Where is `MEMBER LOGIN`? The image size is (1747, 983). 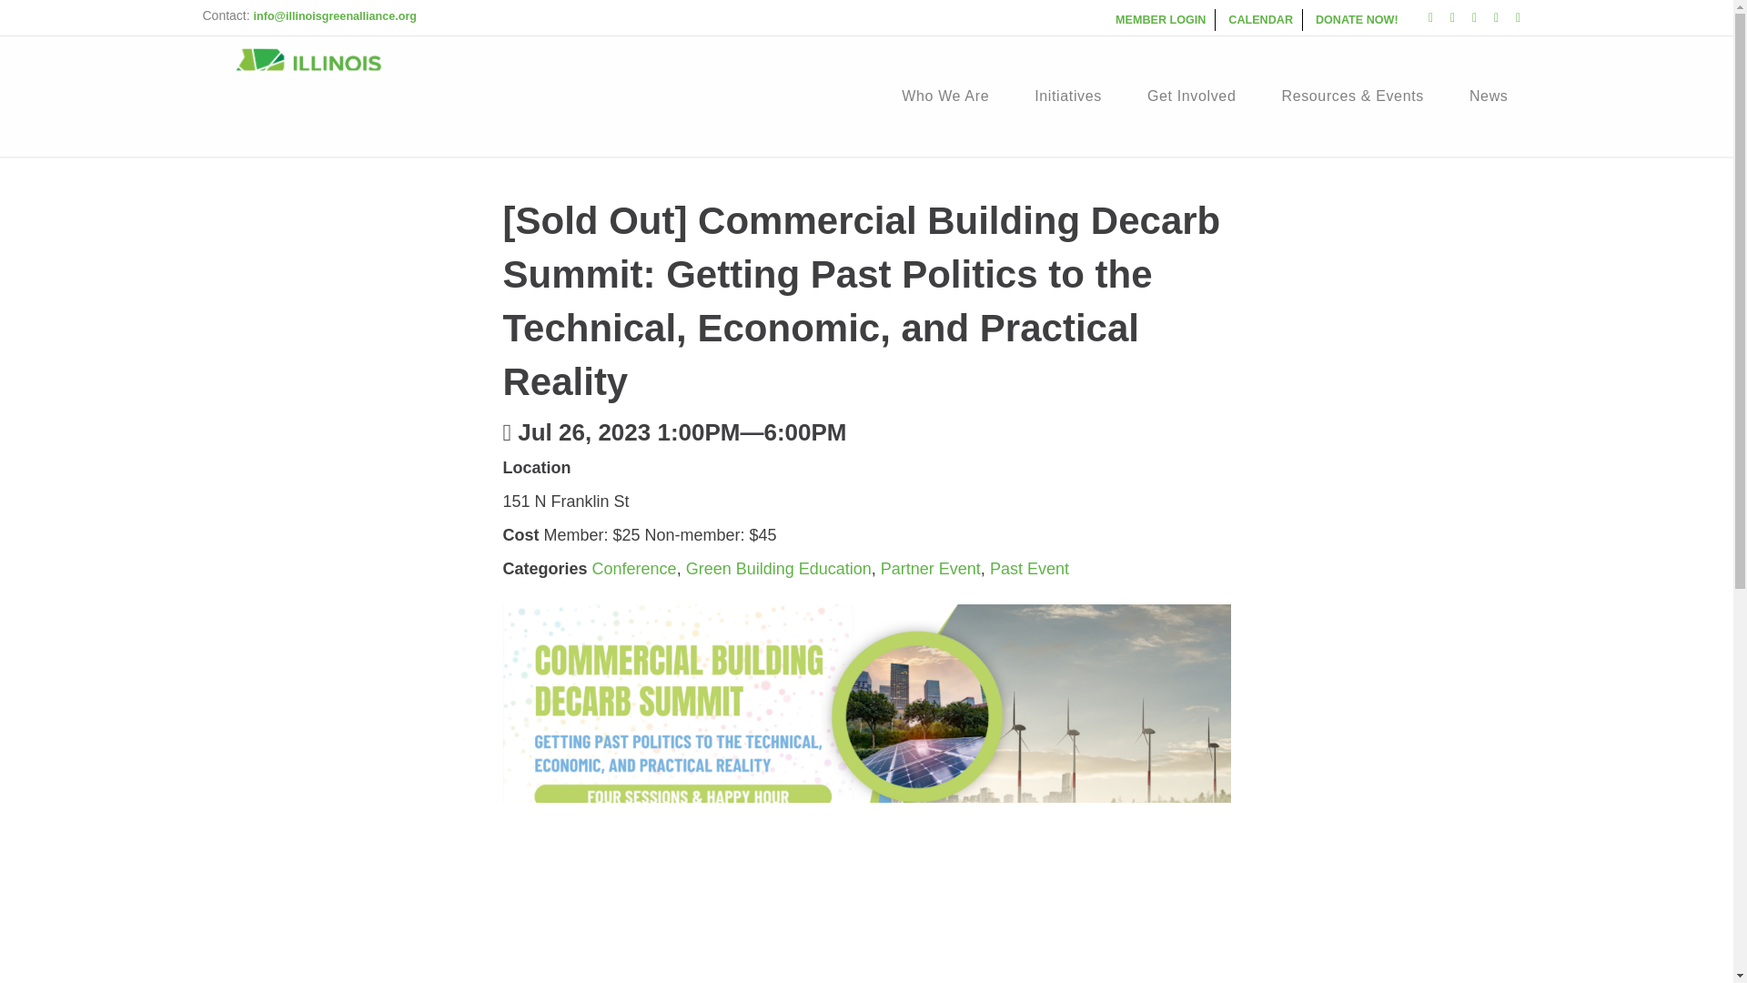
MEMBER LOGIN is located at coordinates (1161, 19).